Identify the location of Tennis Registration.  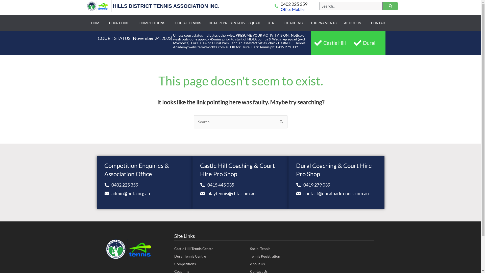
(274, 256).